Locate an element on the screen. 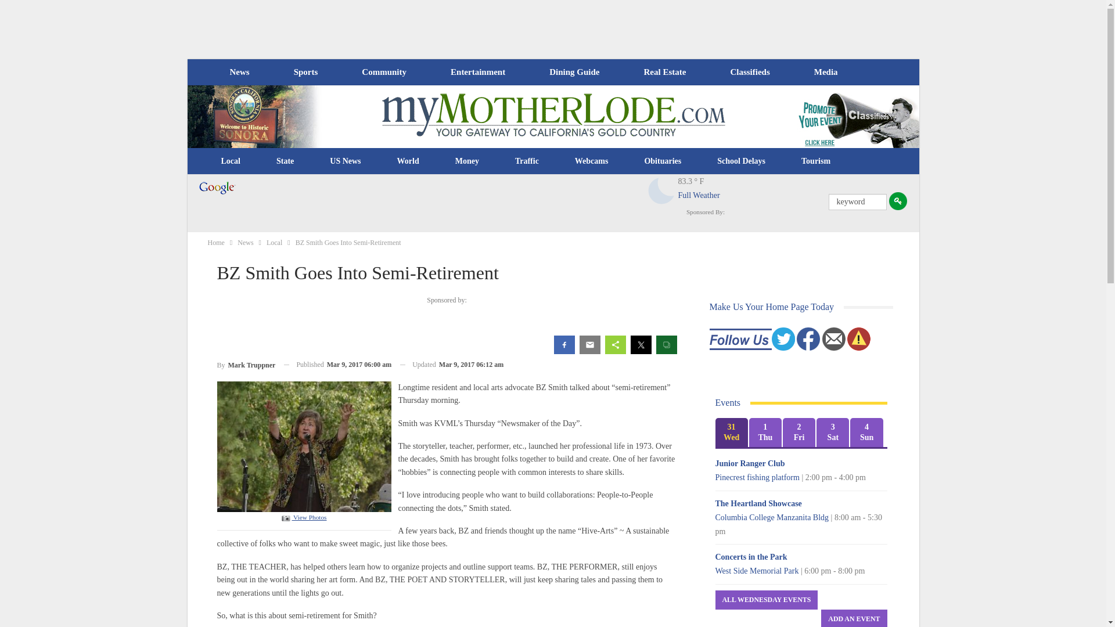 The width and height of the screenshot is (1115, 627). State is located at coordinates (285, 161).